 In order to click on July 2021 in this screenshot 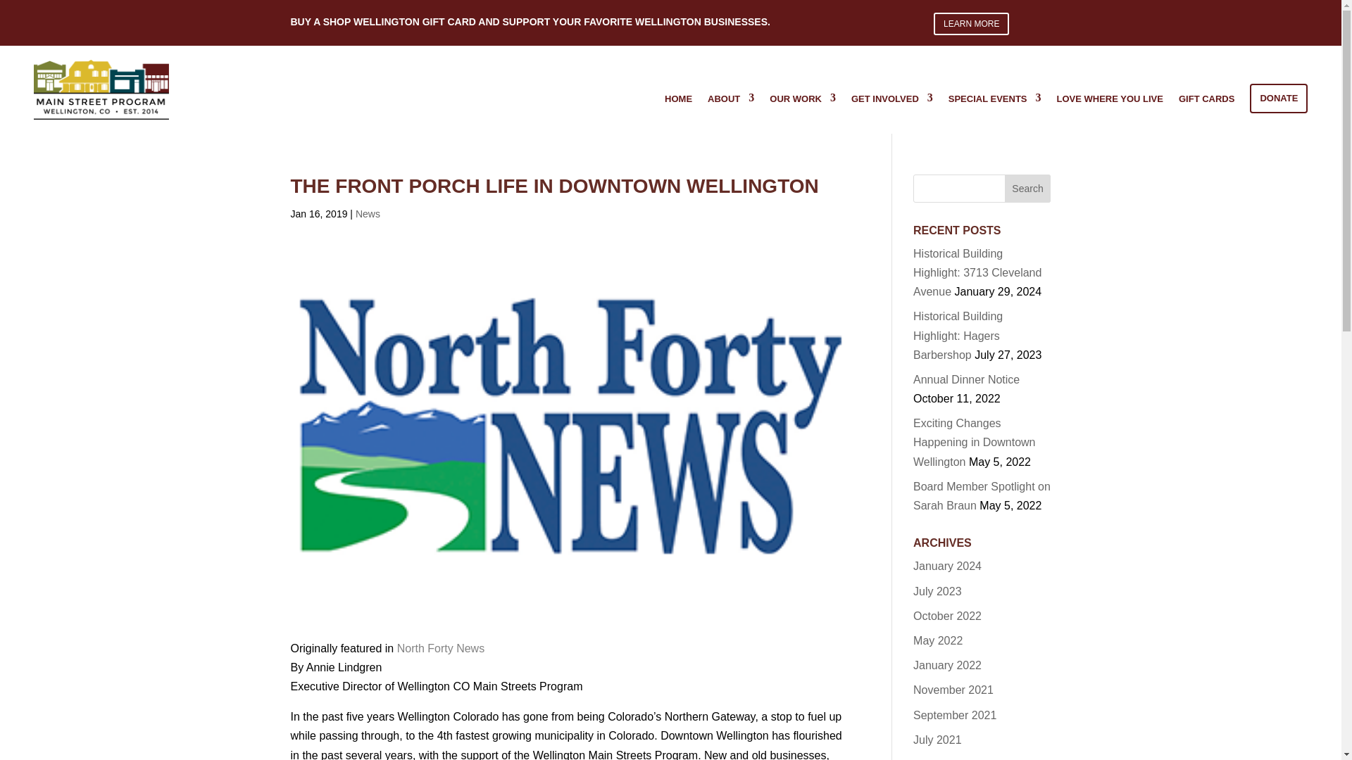, I will do `click(937, 740)`.